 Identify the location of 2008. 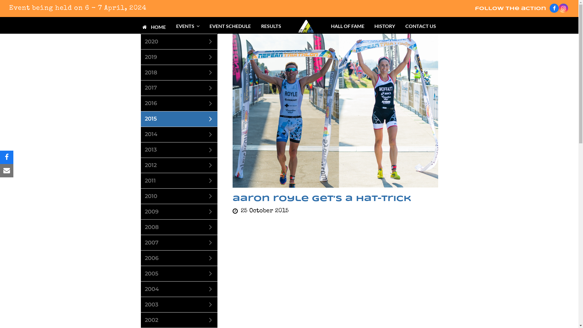
(179, 227).